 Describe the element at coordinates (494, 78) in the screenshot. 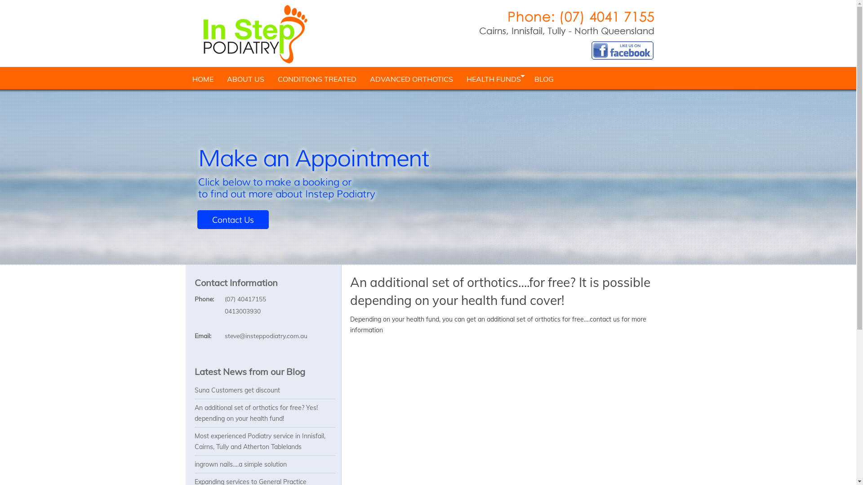

I see `HEALTH FUNDS` at that location.